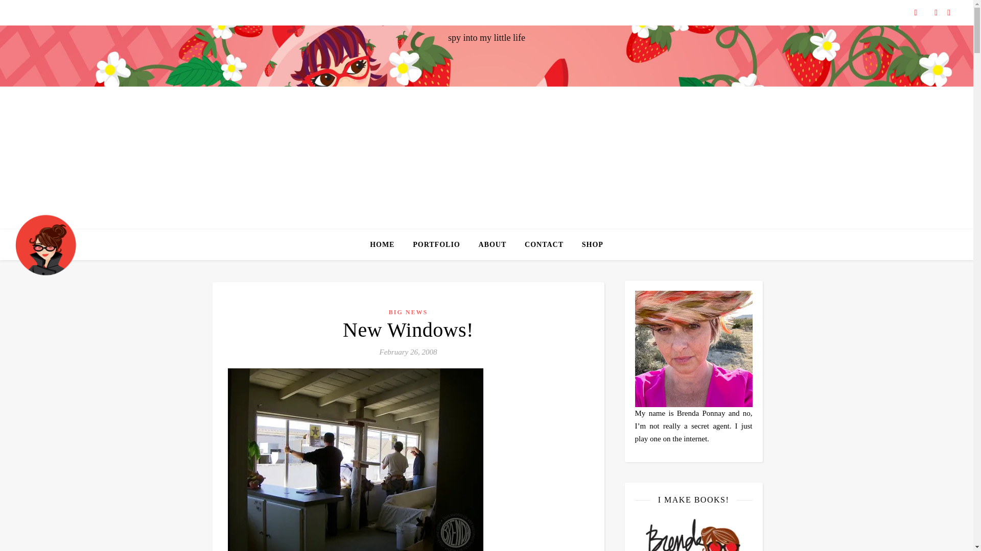 This screenshot has width=981, height=551. I want to click on SHOP, so click(589, 245).